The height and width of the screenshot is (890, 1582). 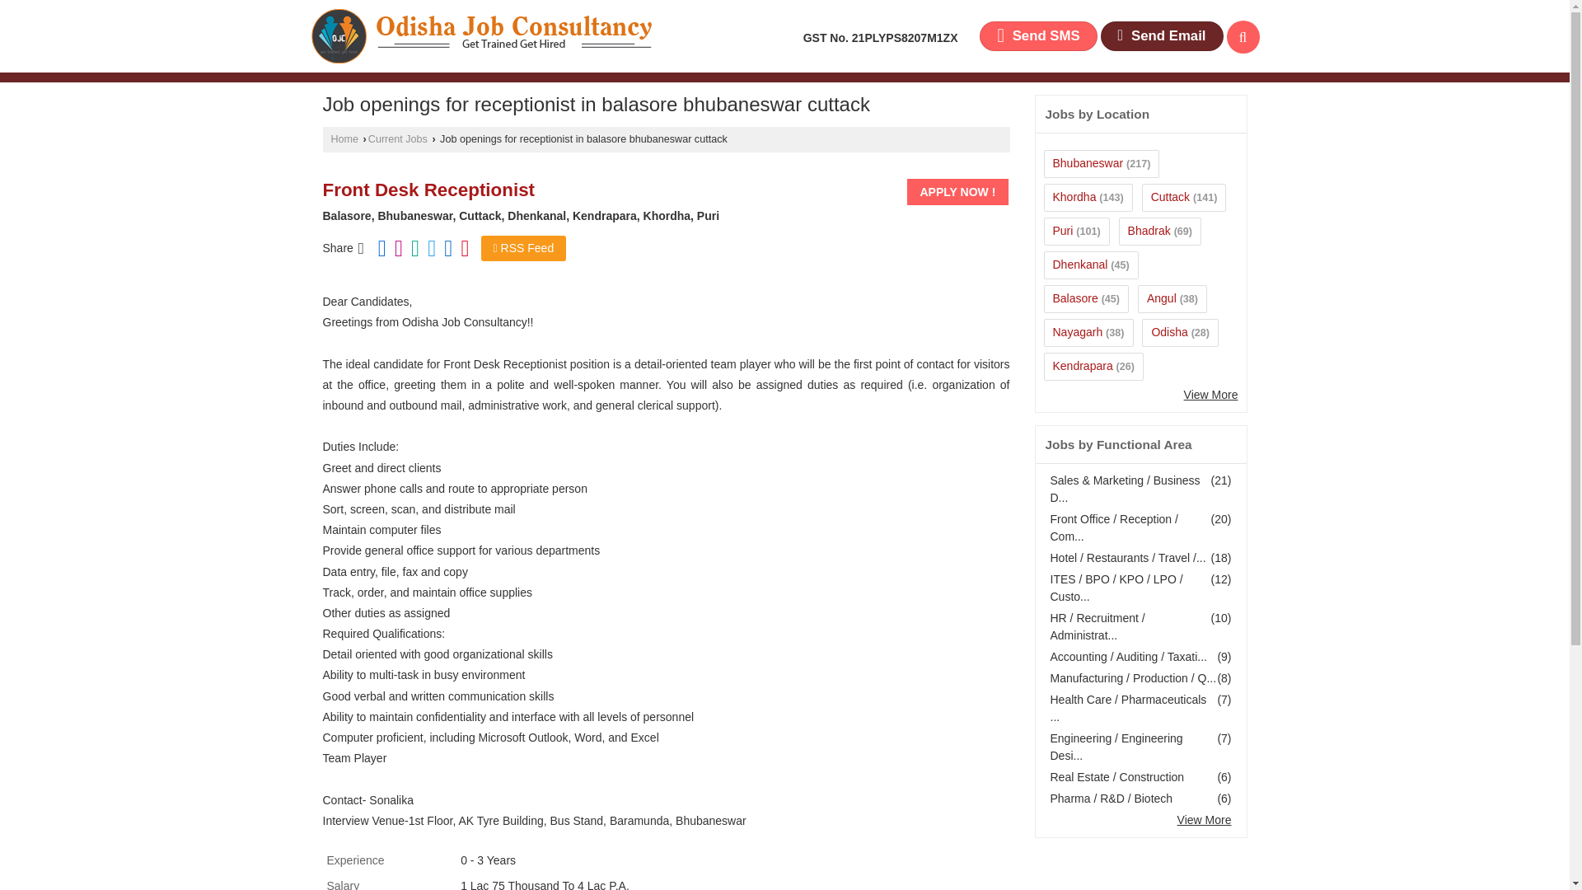 What do you see at coordinates (397, 139) in the screenshot?
I see `Current Jobs` at bounding box center [397, 139].